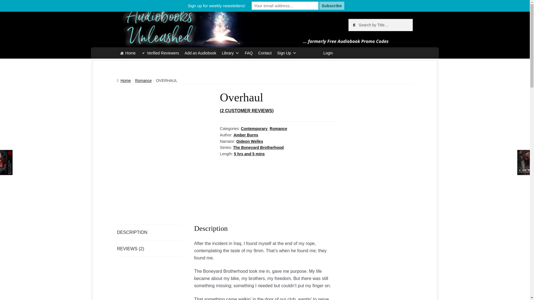 The height and width of the screenshot is (300, 534). What do you see at coordinates (200, 53) in the screenshot?
I see `Add an Audiobook` at bounding box center [200, 53].